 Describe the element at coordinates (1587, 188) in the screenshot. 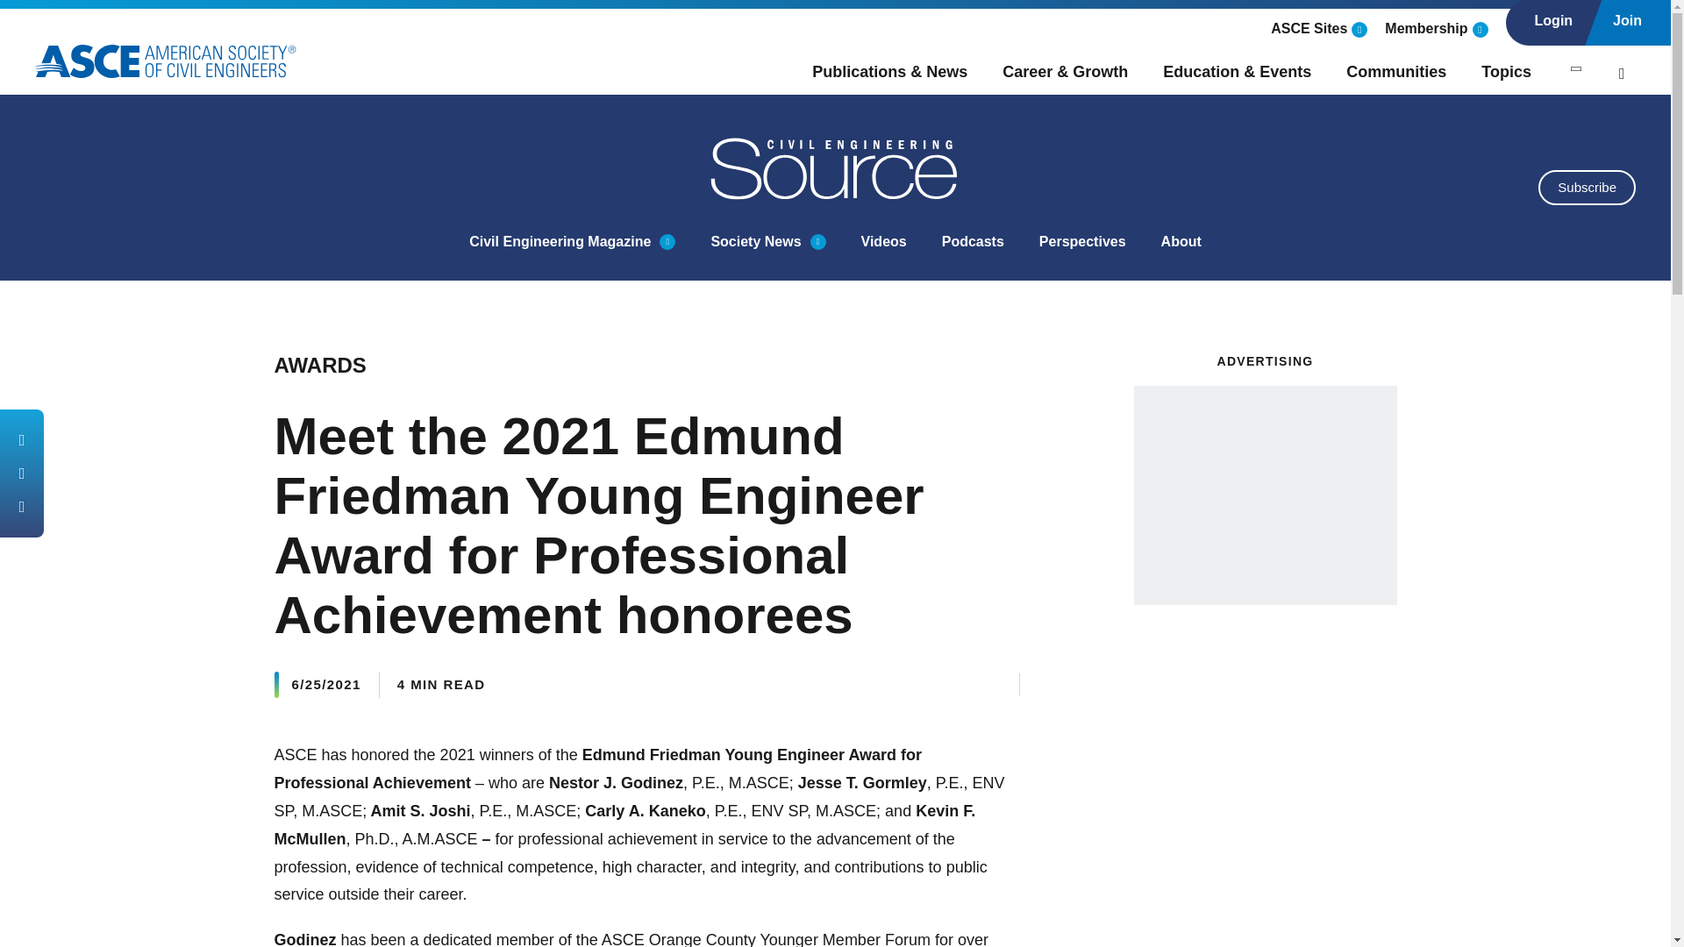

I see `Subscribe to ASCE's Civil Engineering Source` at that location.